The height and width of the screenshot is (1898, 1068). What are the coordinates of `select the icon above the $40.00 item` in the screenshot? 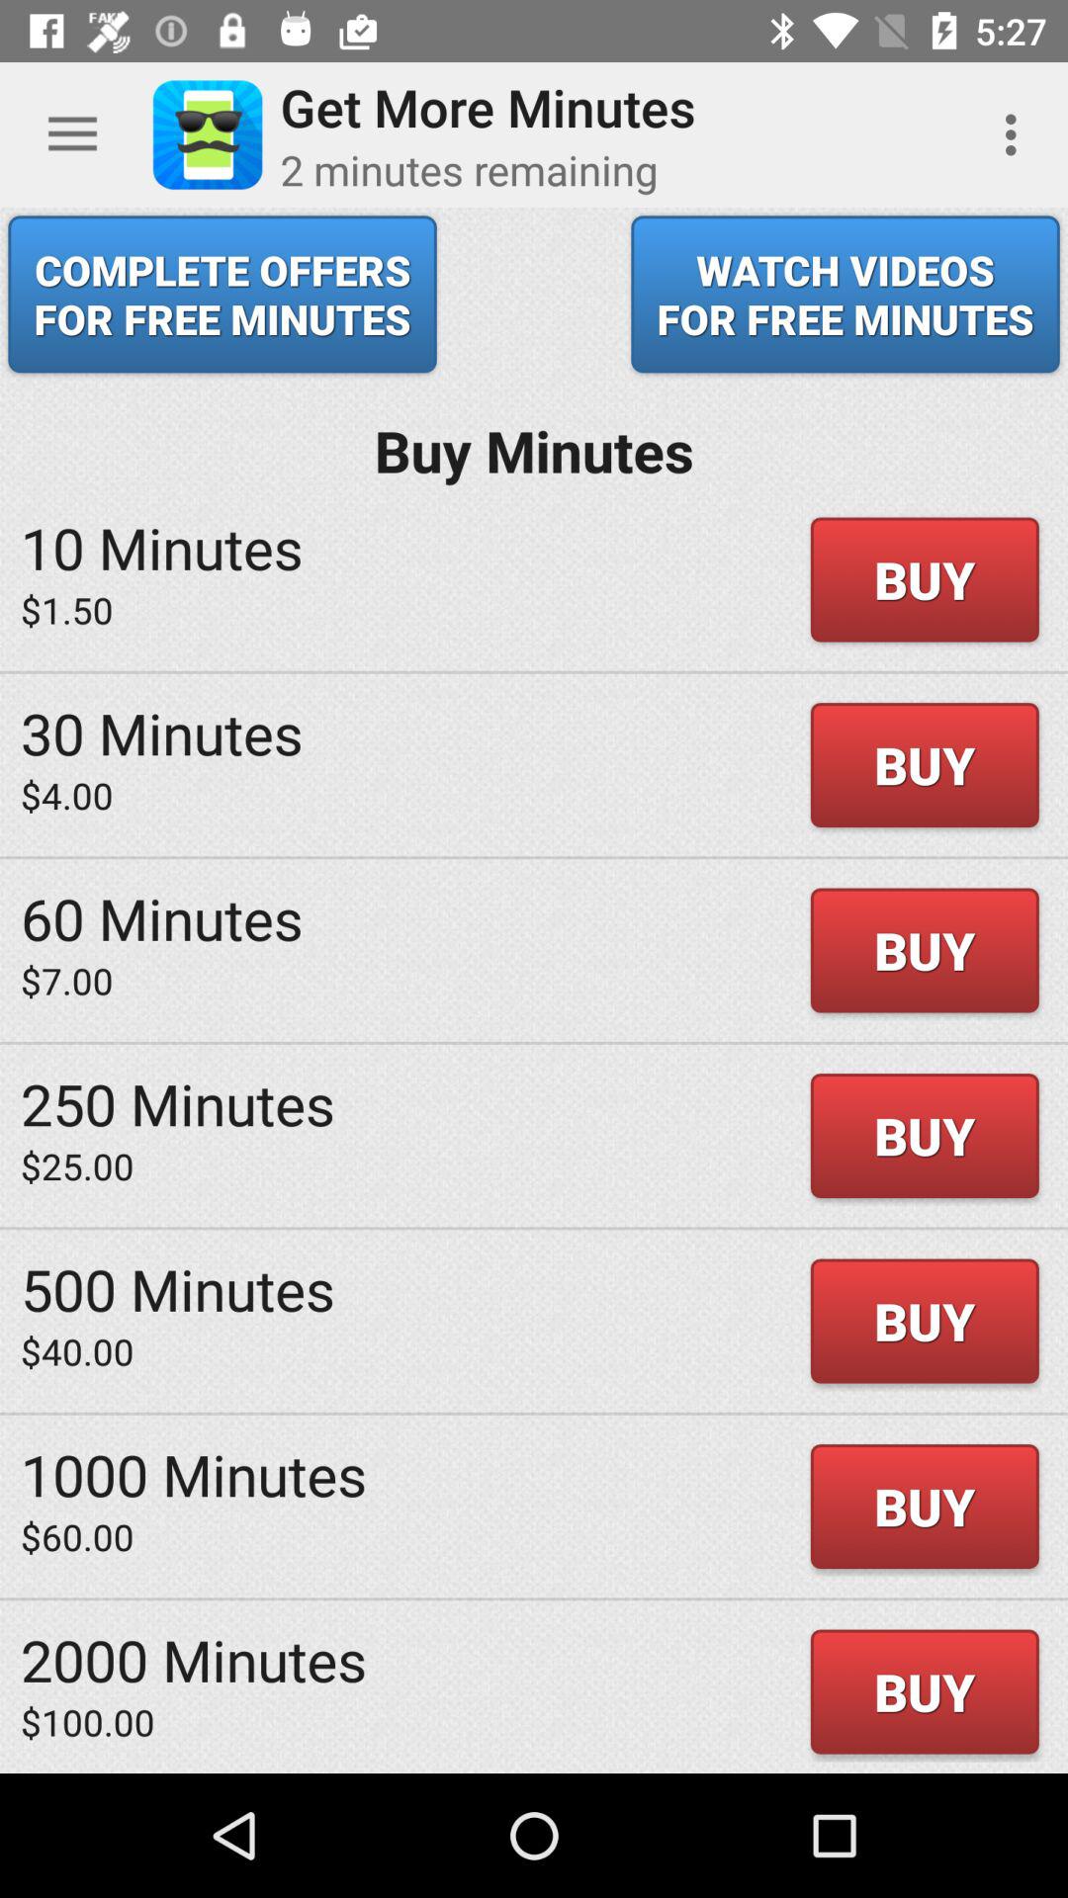 It's located at (178, 1289).